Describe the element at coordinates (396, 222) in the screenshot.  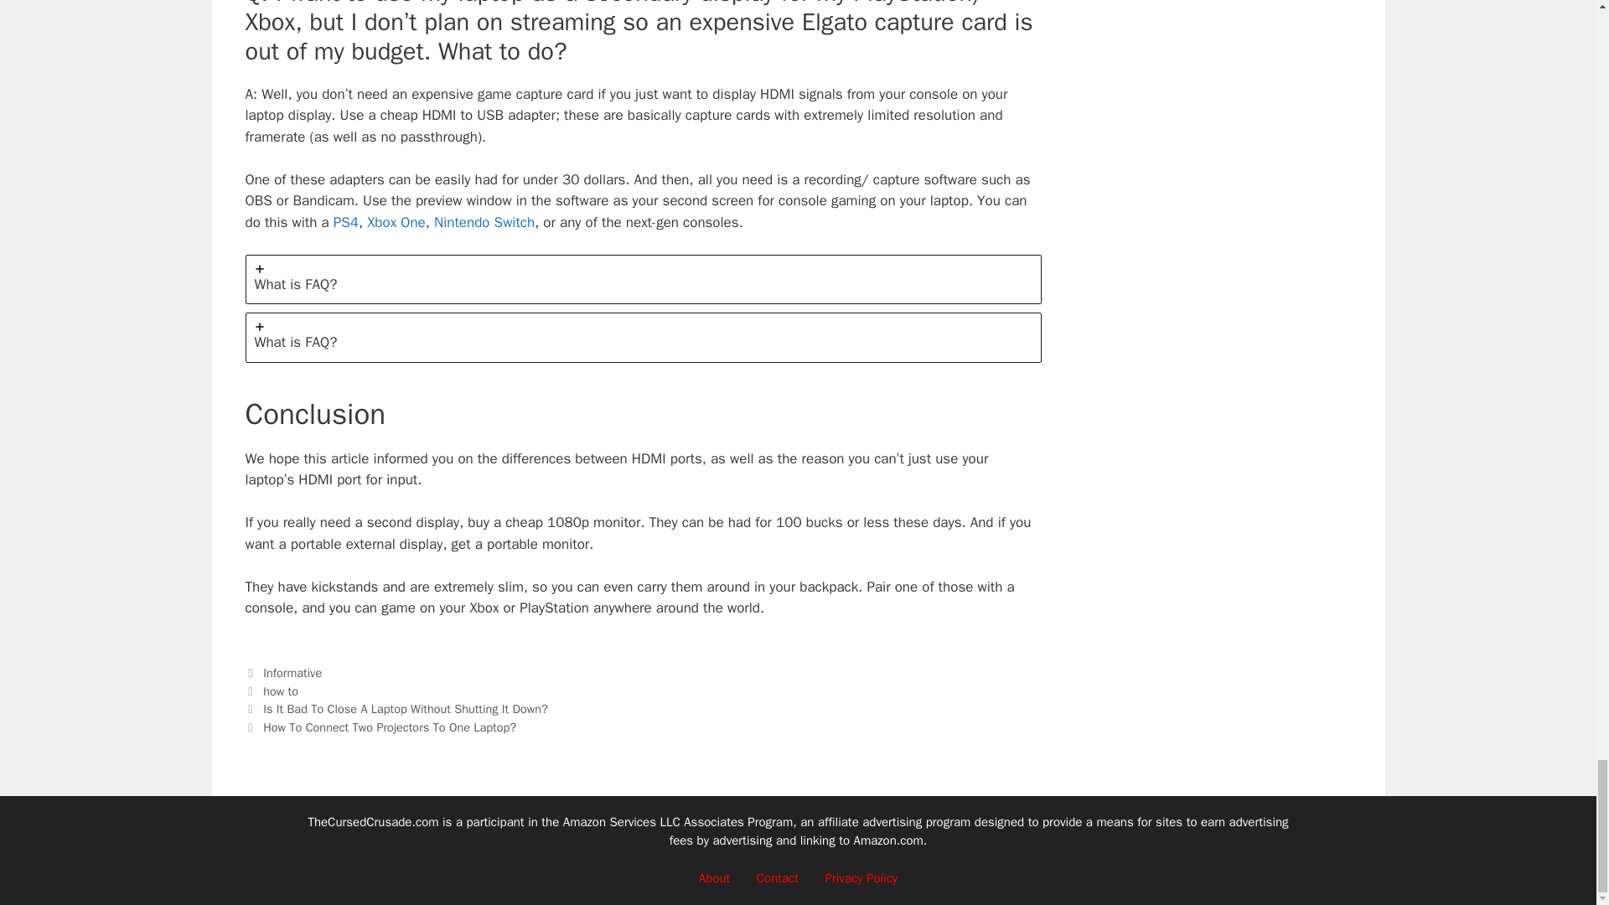
I see `Xbox One` at that location.